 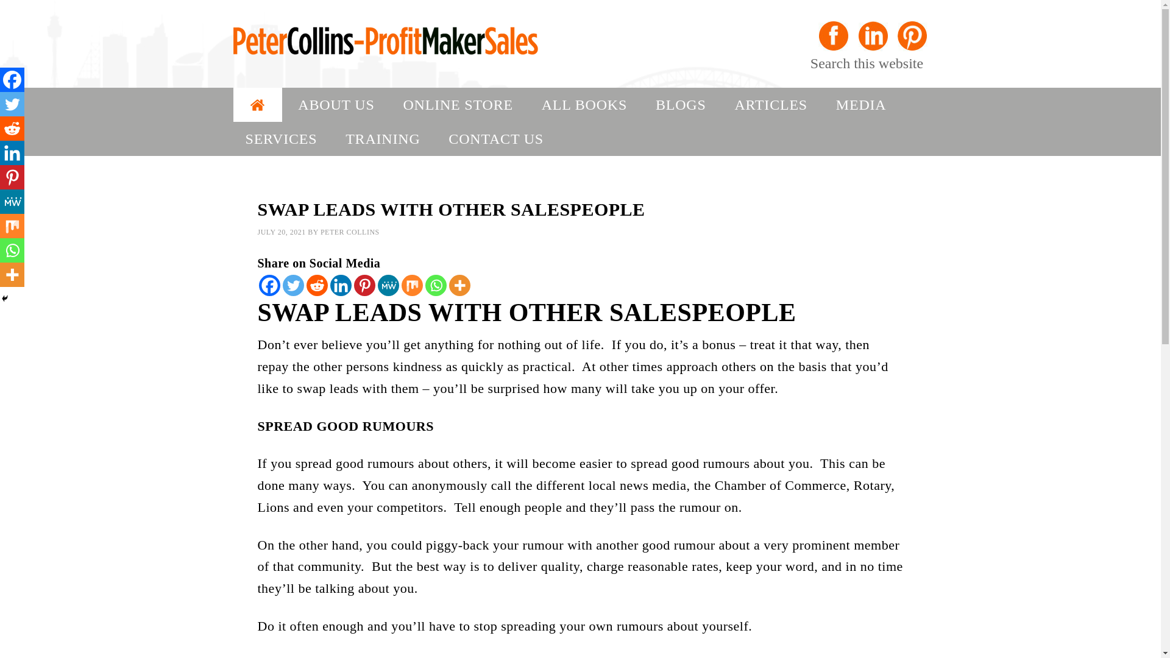 What do you see at coordinates (350, 232) in the screenshot?
I see `PETER COLLINS` at bounding box center [350, 232].